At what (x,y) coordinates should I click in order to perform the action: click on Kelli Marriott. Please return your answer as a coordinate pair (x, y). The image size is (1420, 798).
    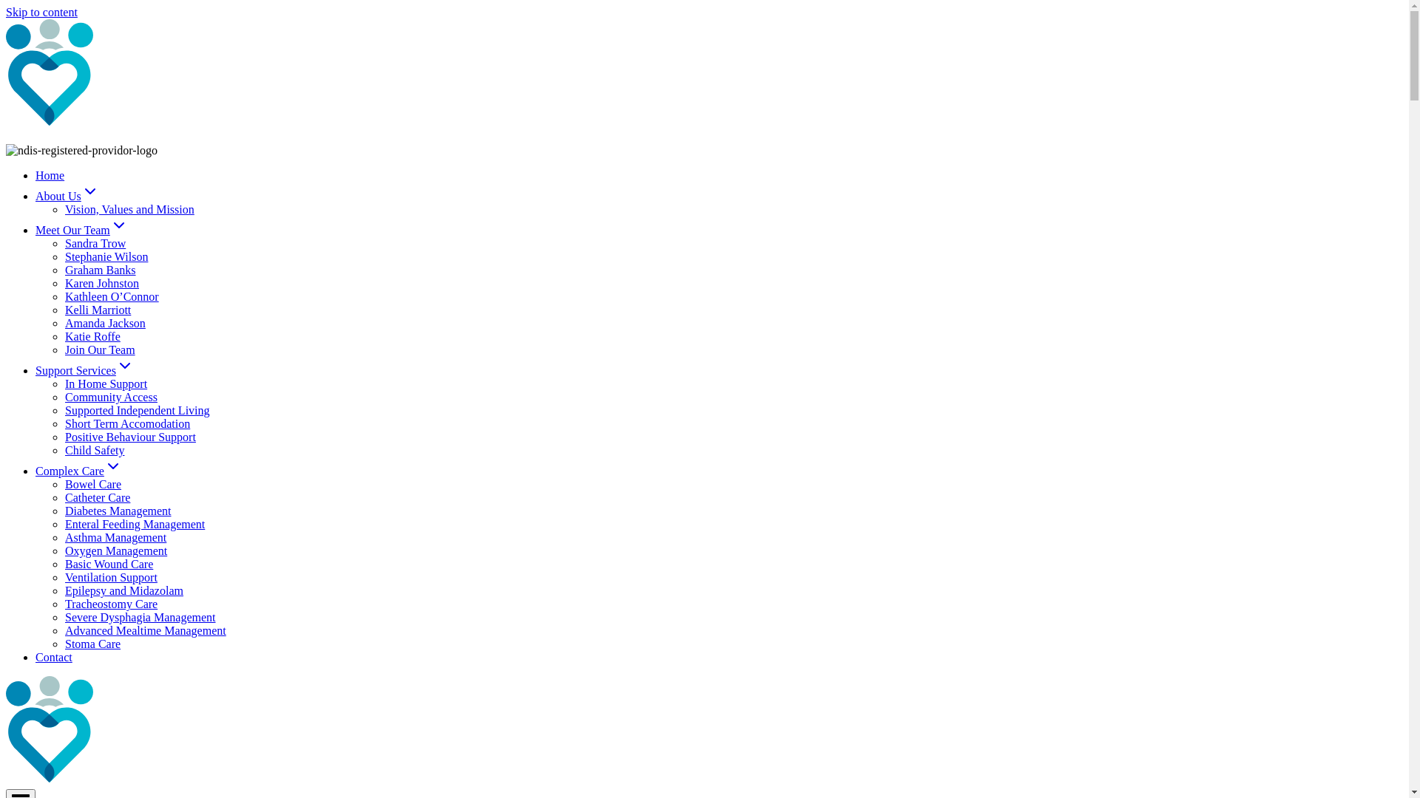
    Looking at the image, I should click on (98, 310).